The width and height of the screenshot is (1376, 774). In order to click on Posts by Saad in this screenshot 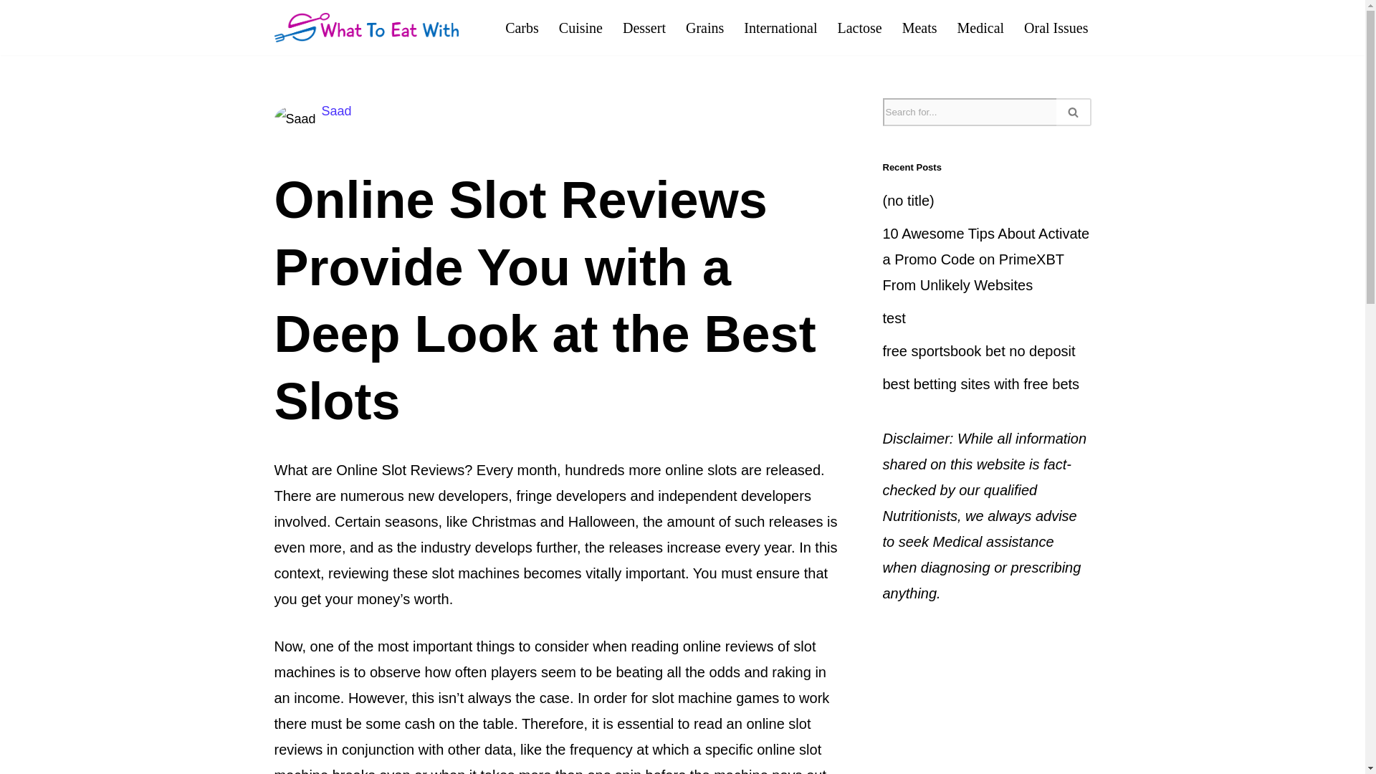, I will do `click(337, 110)`.